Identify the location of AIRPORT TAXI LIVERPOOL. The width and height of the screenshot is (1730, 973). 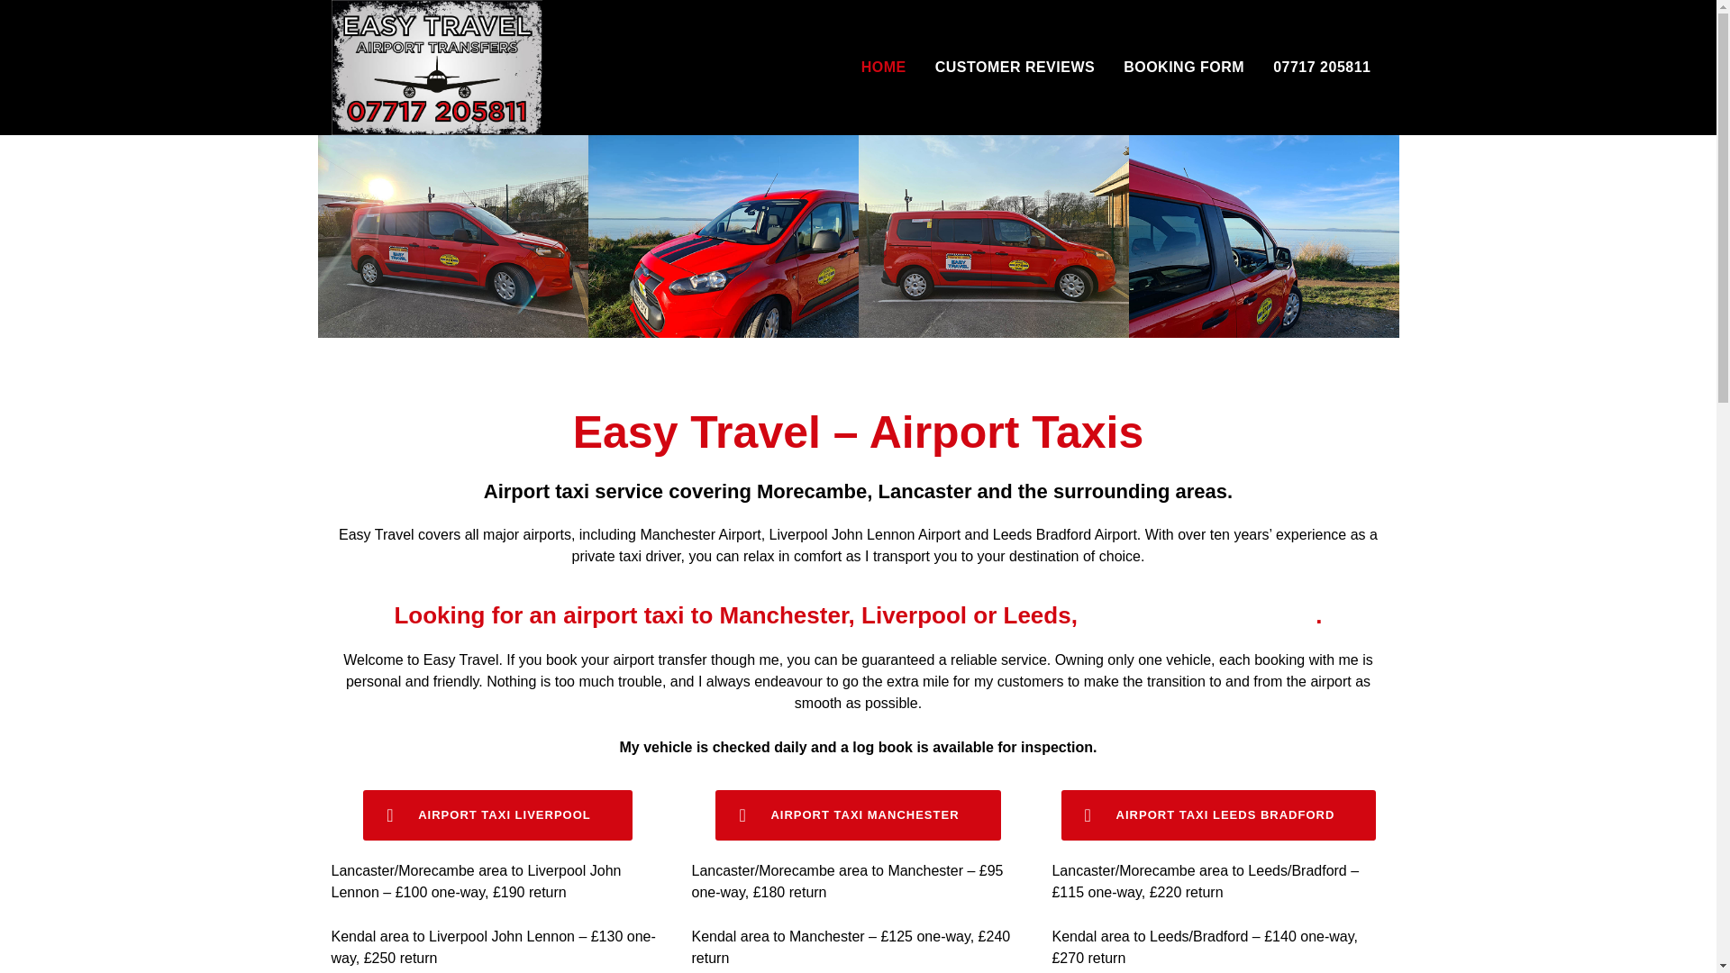
(497, 814).